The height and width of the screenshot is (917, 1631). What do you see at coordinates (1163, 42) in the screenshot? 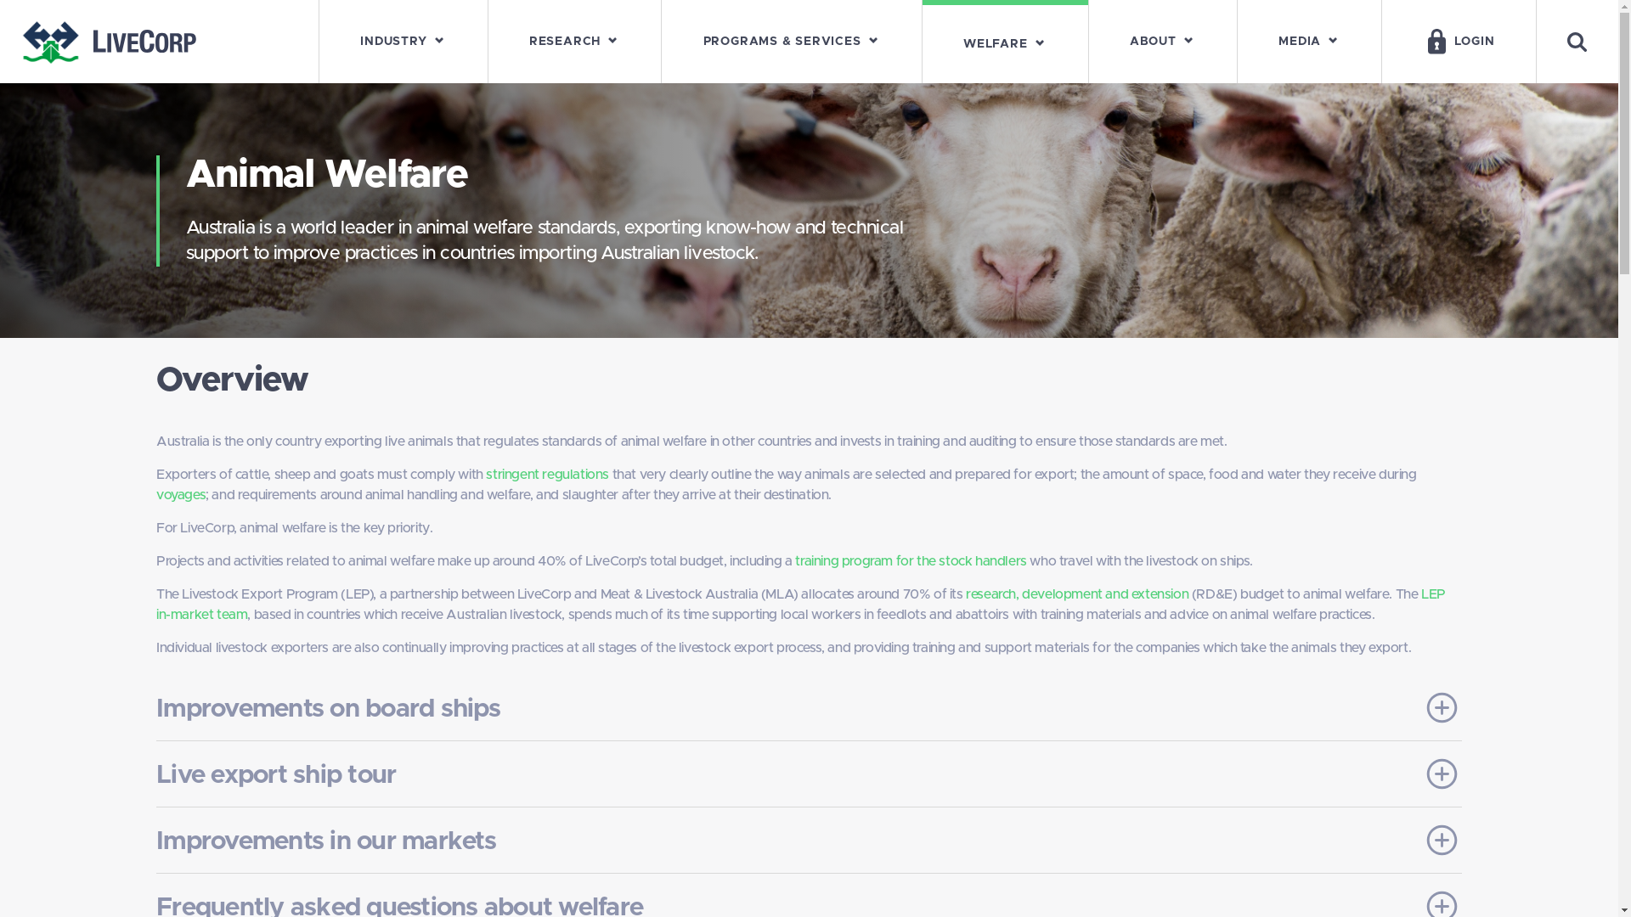
I see `ABOUT` at bounding box center [1163, 42].